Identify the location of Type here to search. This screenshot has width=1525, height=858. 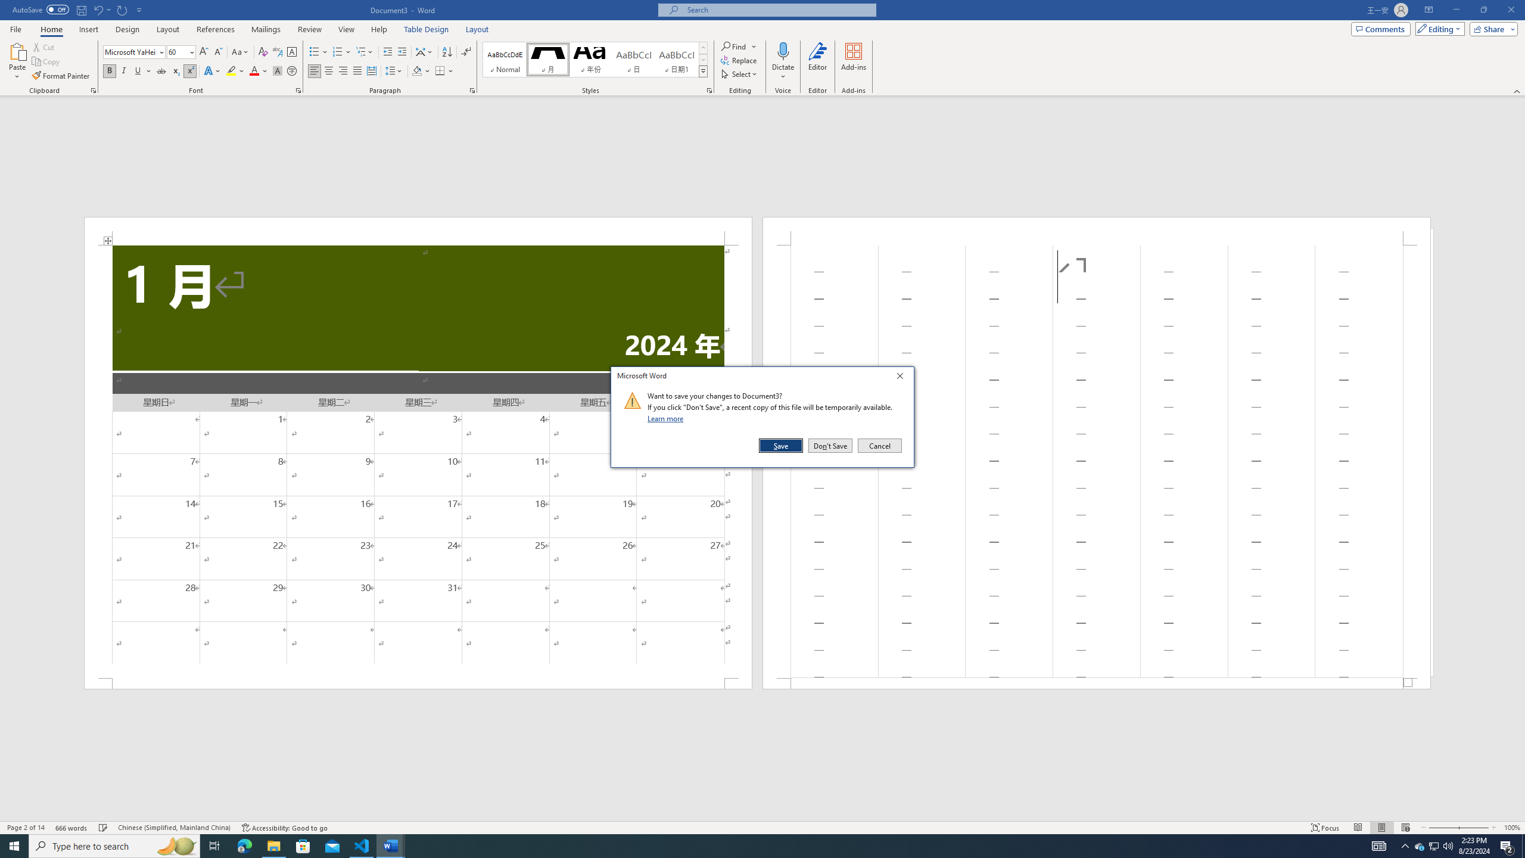
(114, 846).